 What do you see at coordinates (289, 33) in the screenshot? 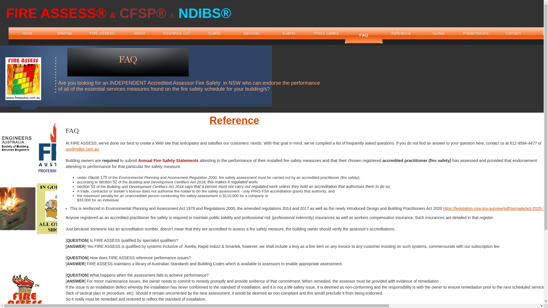
I see `Events` at bounding box center [289, 33].